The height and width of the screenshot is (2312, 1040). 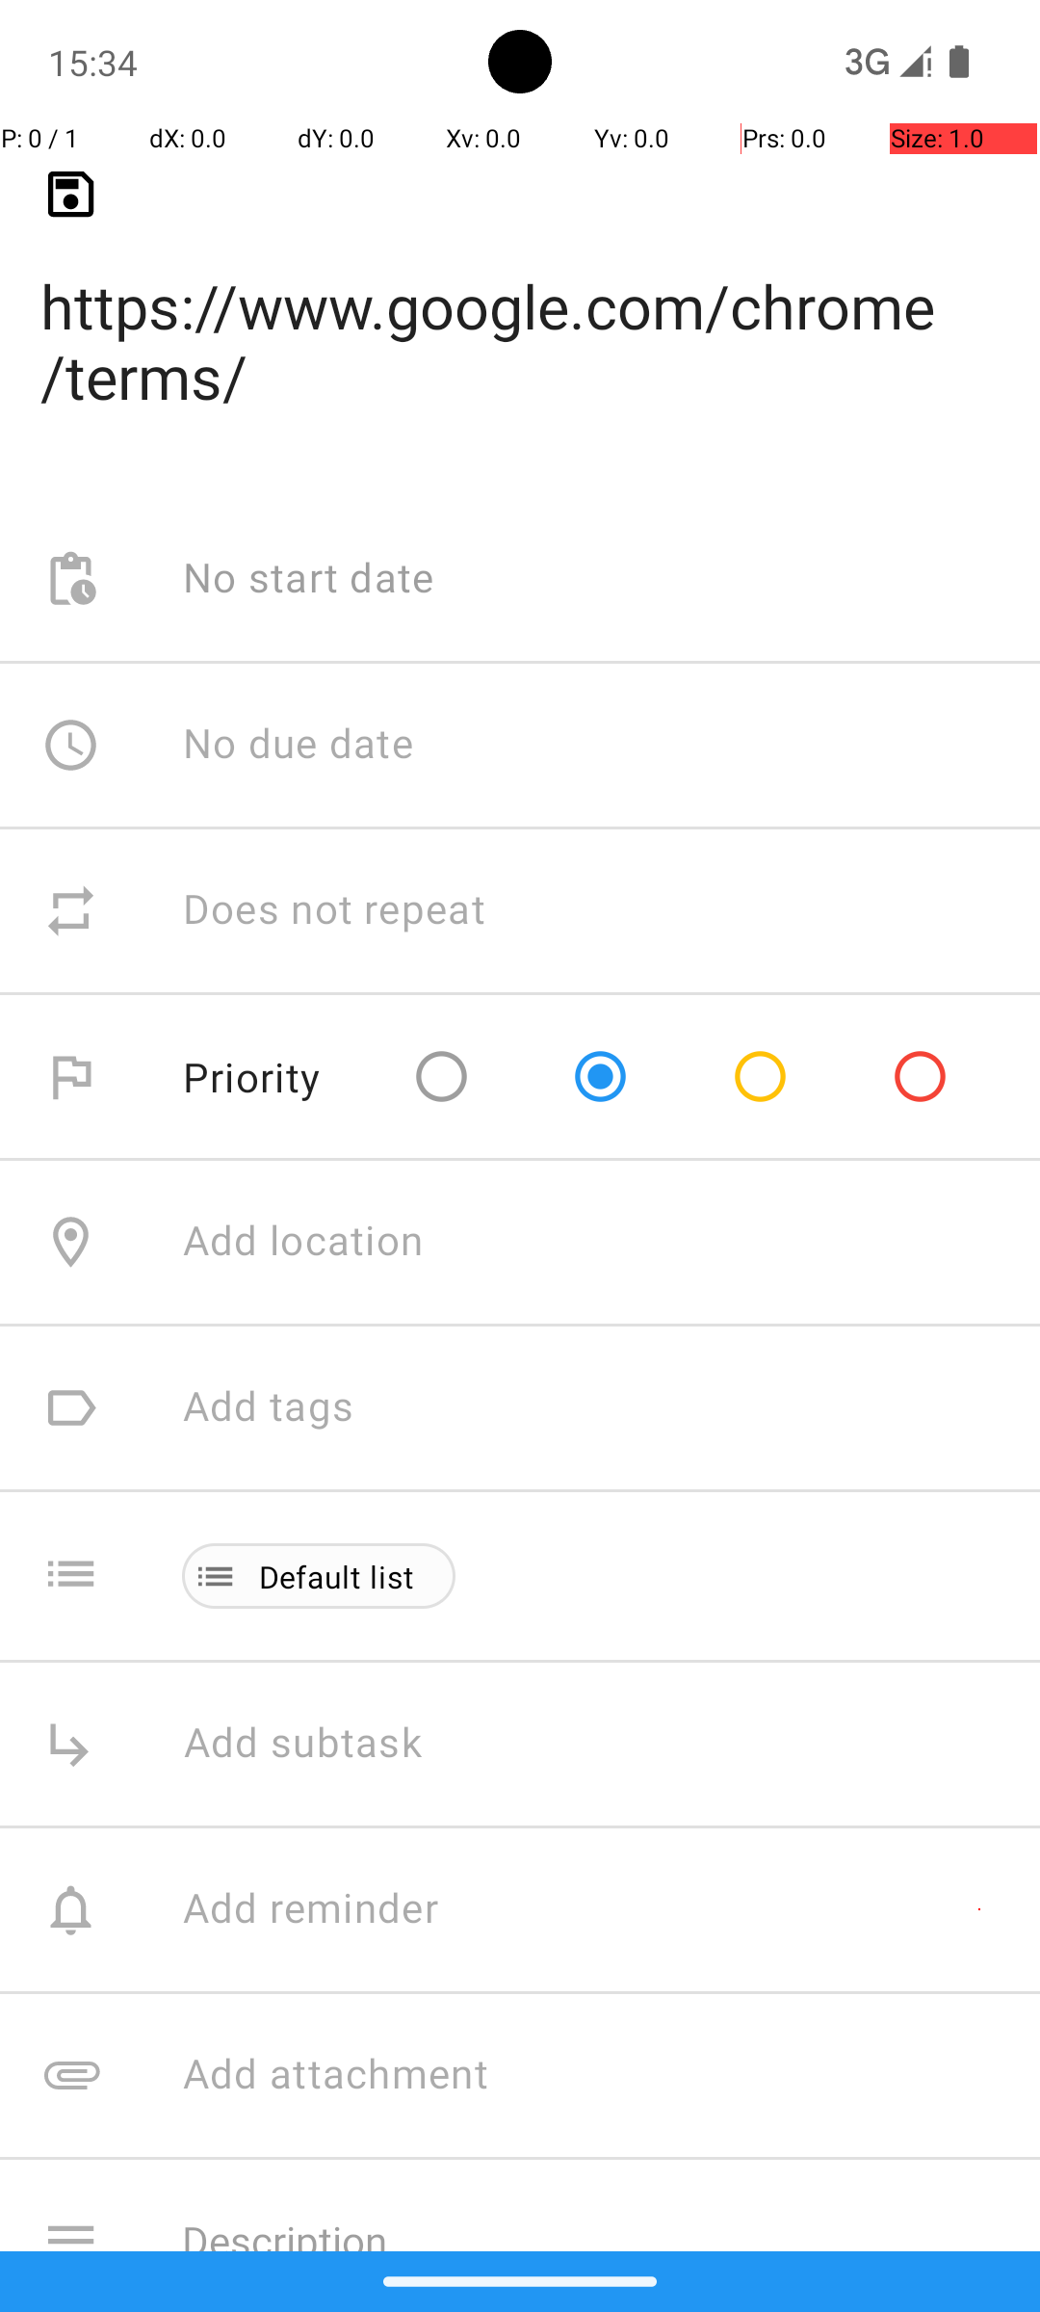 I want to click on Save, so click(x=71, y=195).